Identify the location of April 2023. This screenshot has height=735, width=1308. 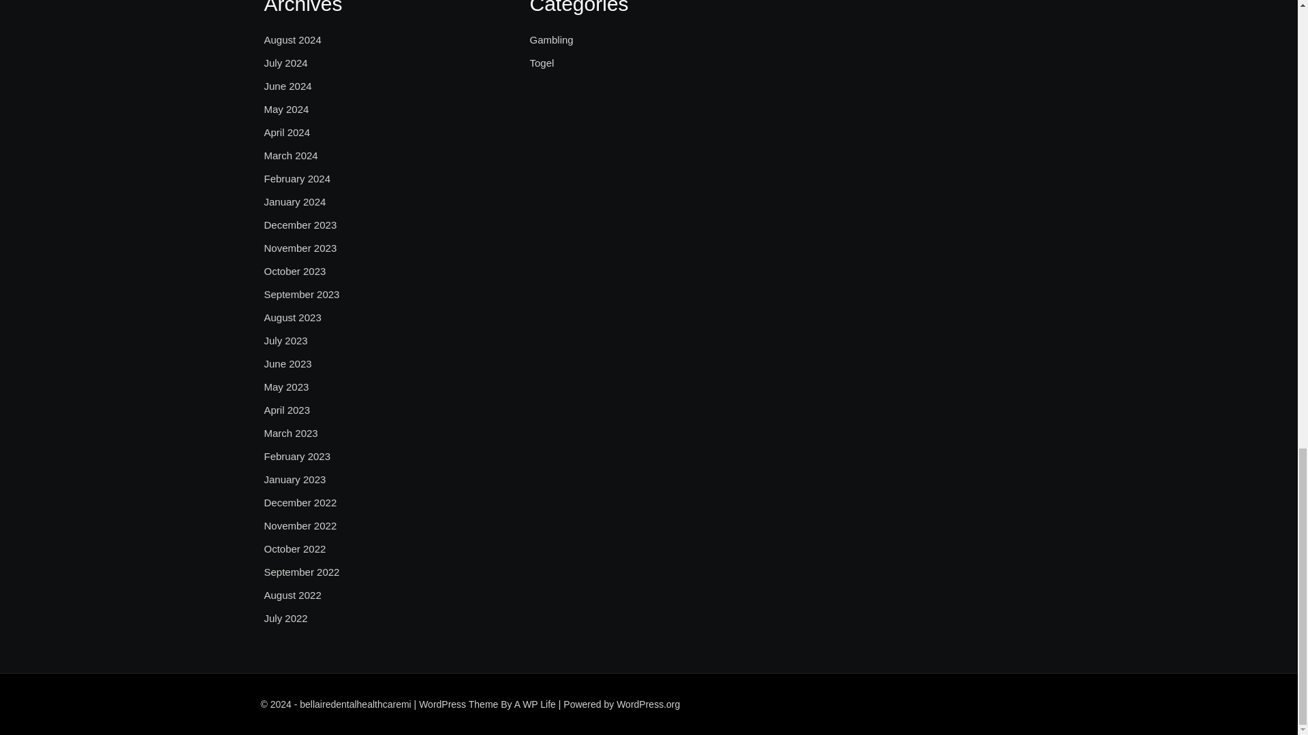
(287, 410).